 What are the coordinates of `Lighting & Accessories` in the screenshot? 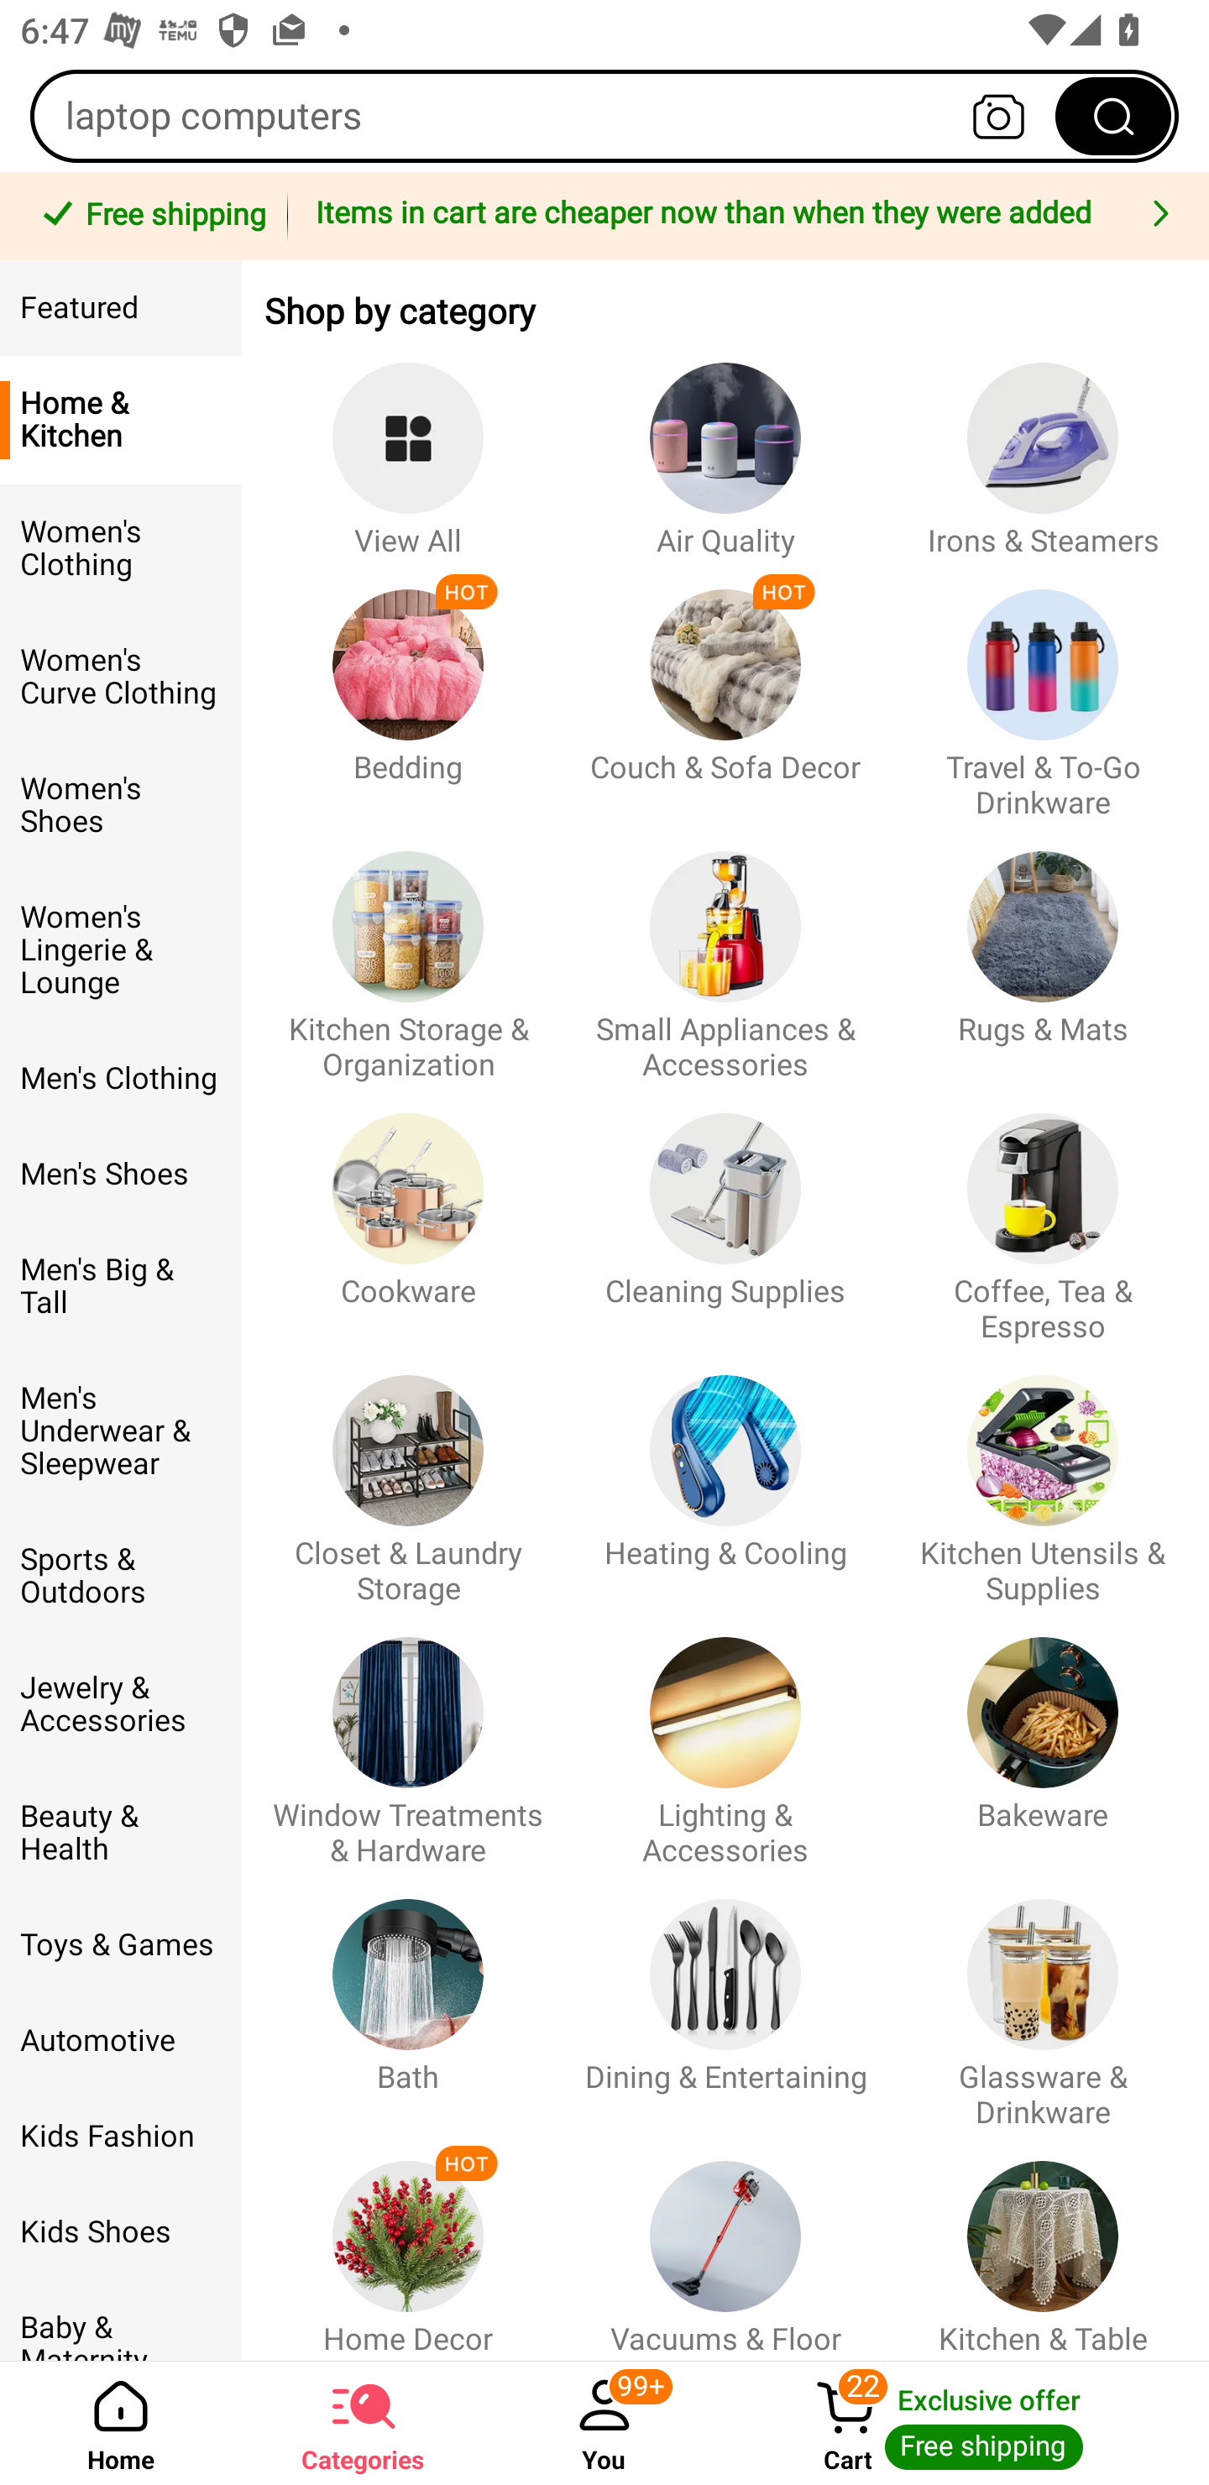 It's located at (725, 1738).